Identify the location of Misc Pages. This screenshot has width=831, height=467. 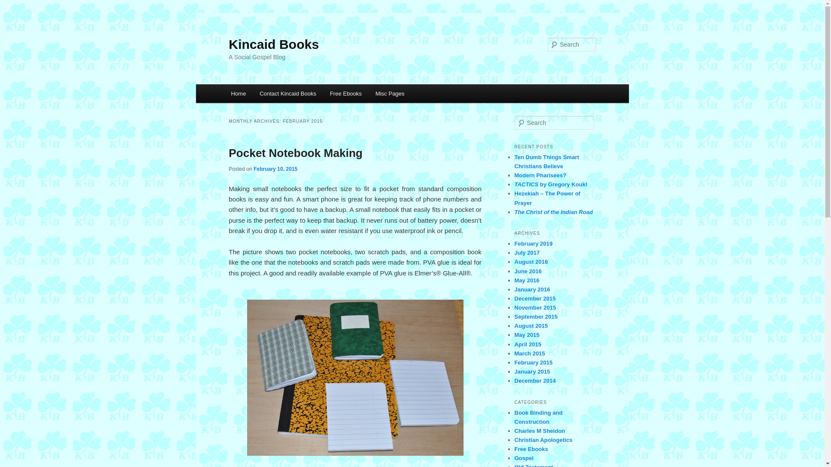
(390, 93).